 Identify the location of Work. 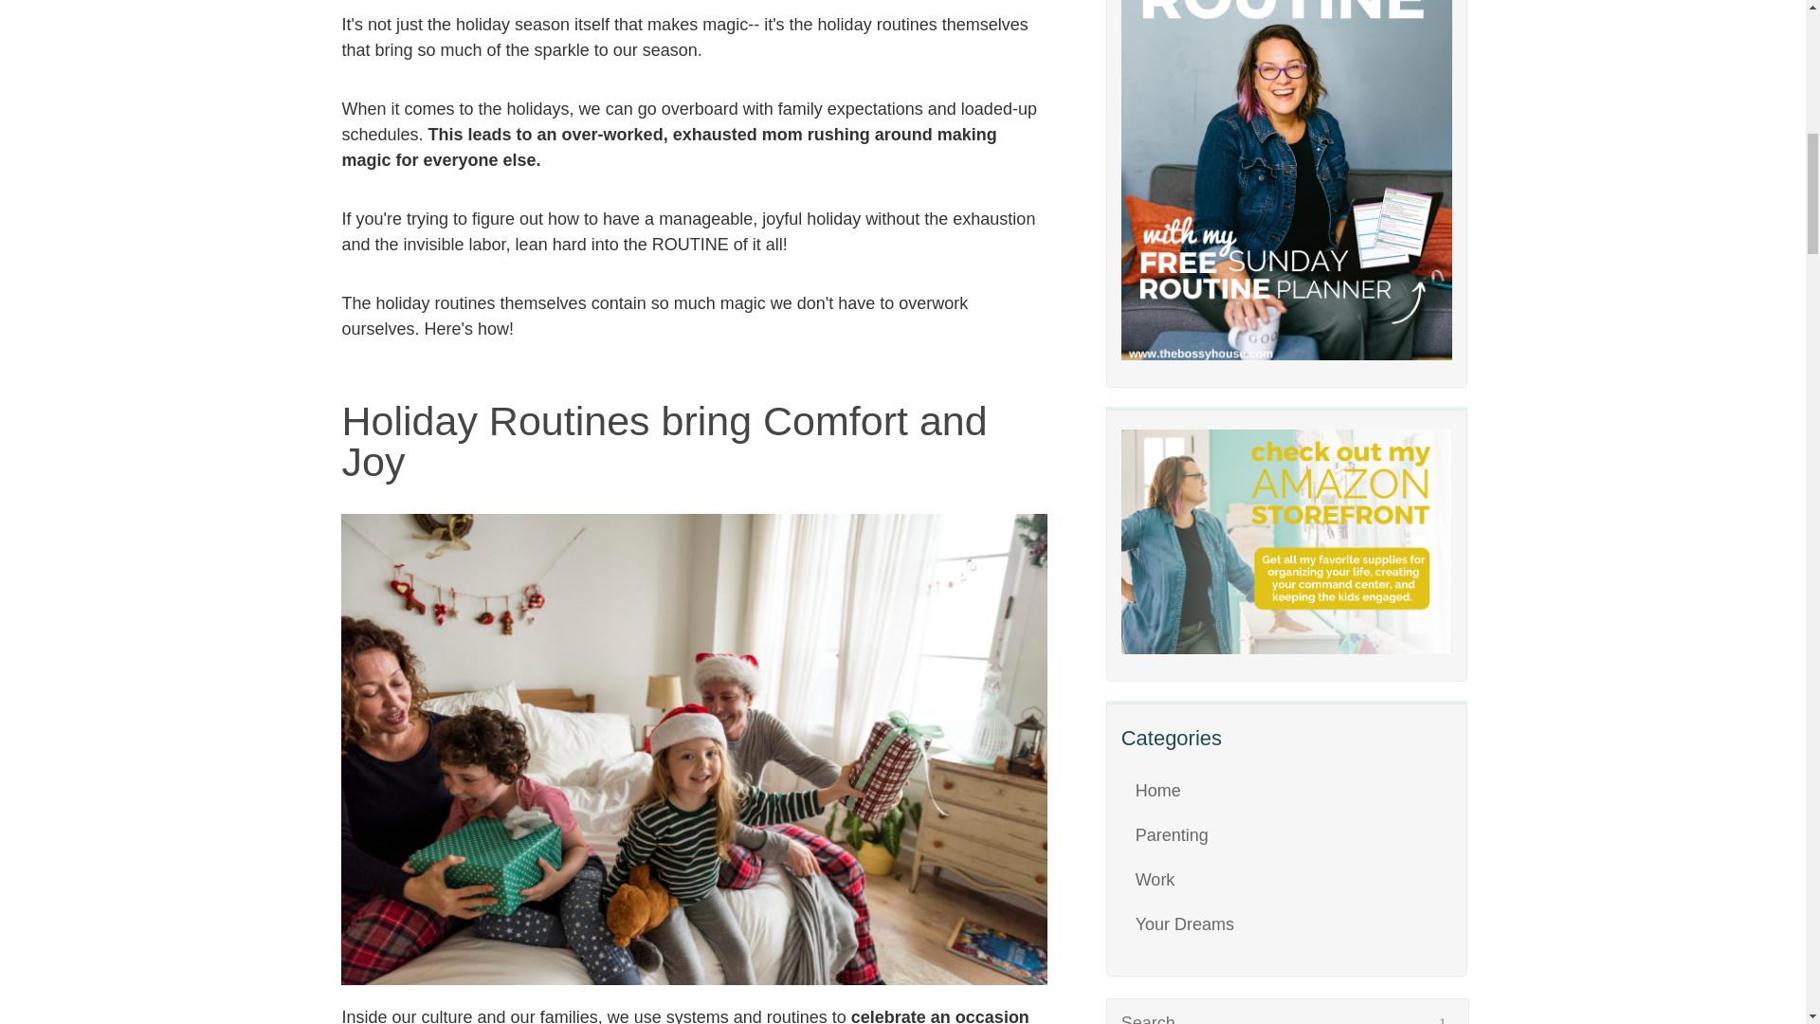
(1156, 880).